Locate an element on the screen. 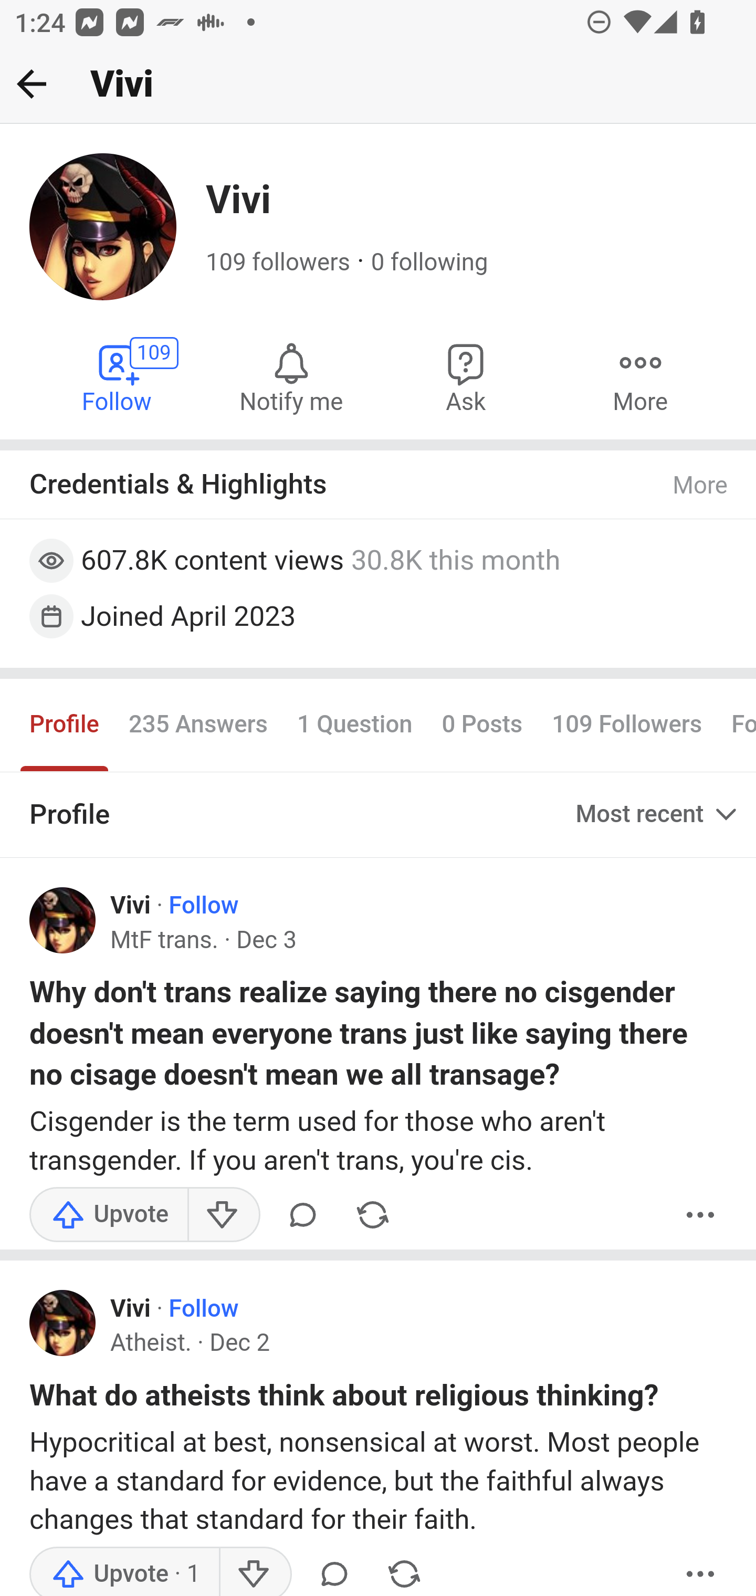 This screenshot has width=756, height=1596. Vivi is located at coordinates (130, 906).